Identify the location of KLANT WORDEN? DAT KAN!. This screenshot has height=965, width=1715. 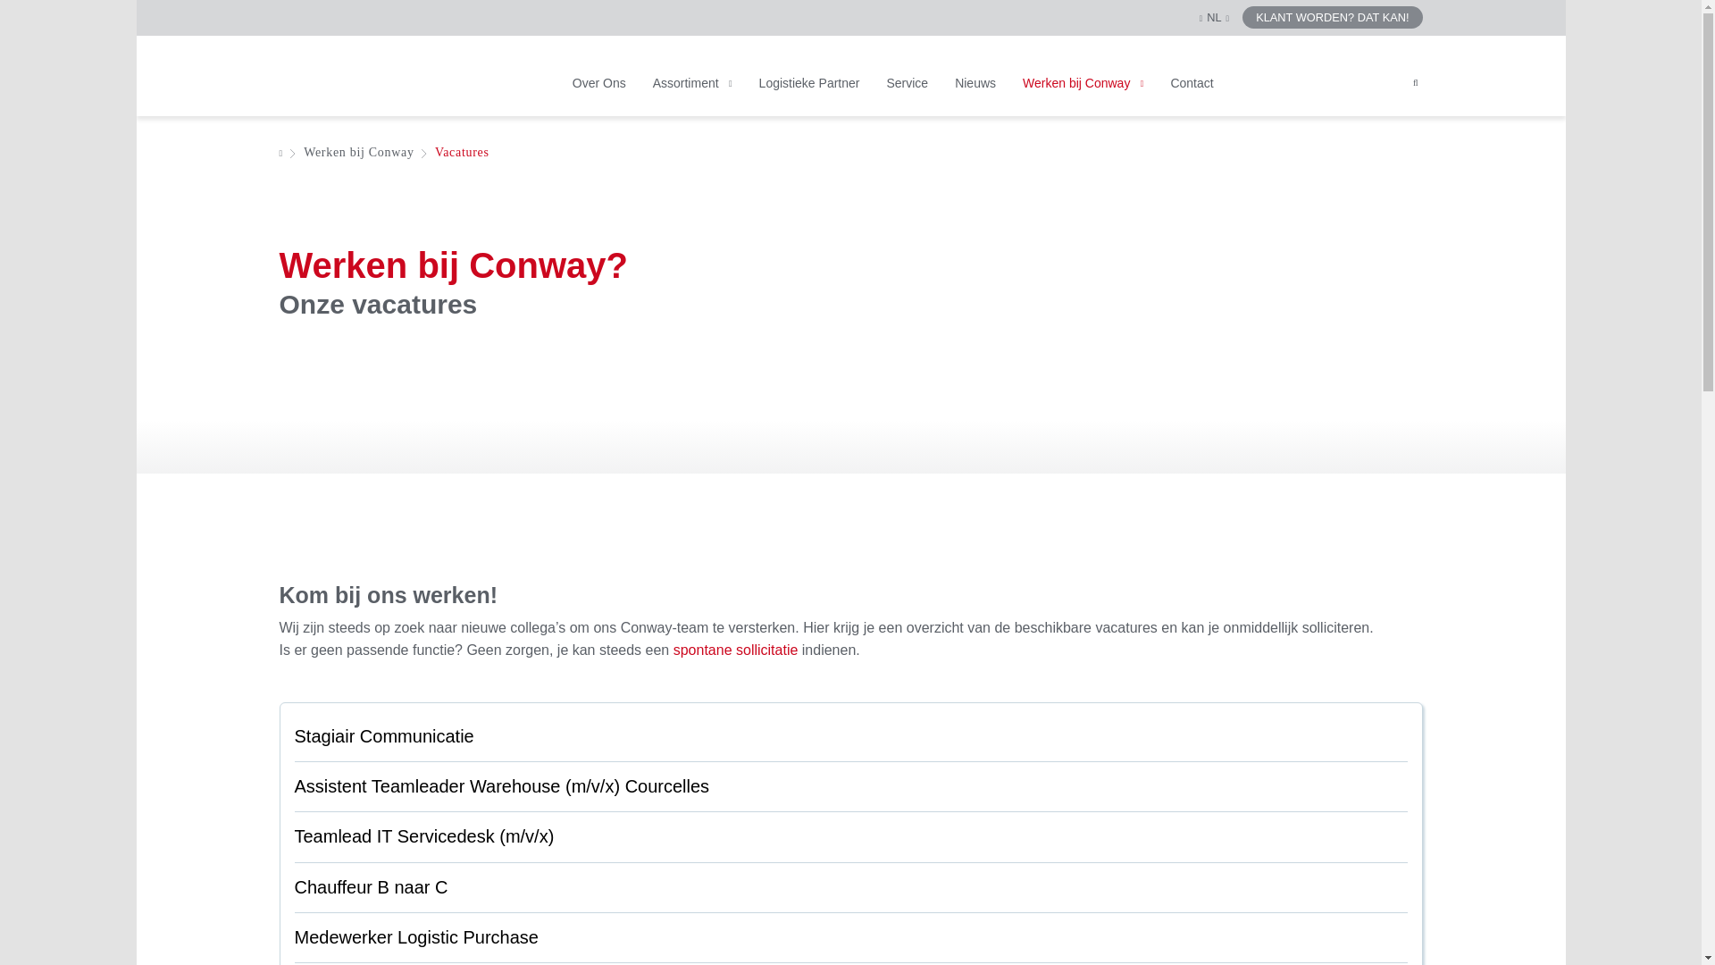
(1333, 16).